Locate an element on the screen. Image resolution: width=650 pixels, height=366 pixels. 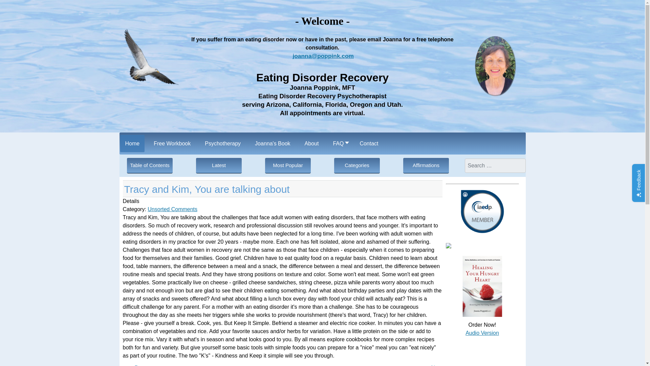
Audio Version is located at coordinates (482, 333).